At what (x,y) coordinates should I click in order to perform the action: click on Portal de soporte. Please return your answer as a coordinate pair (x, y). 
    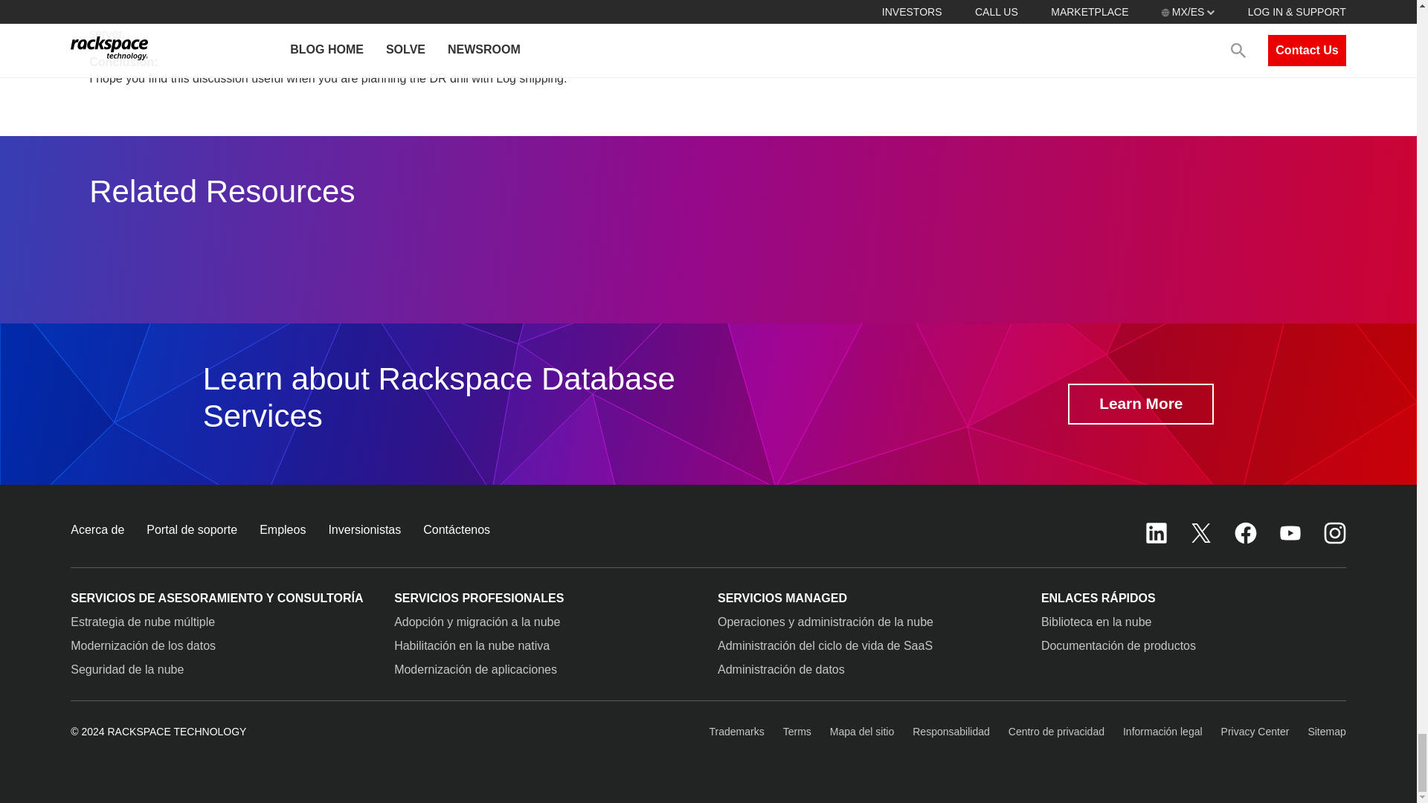
    Looking at the image, I should click on (192, 529).